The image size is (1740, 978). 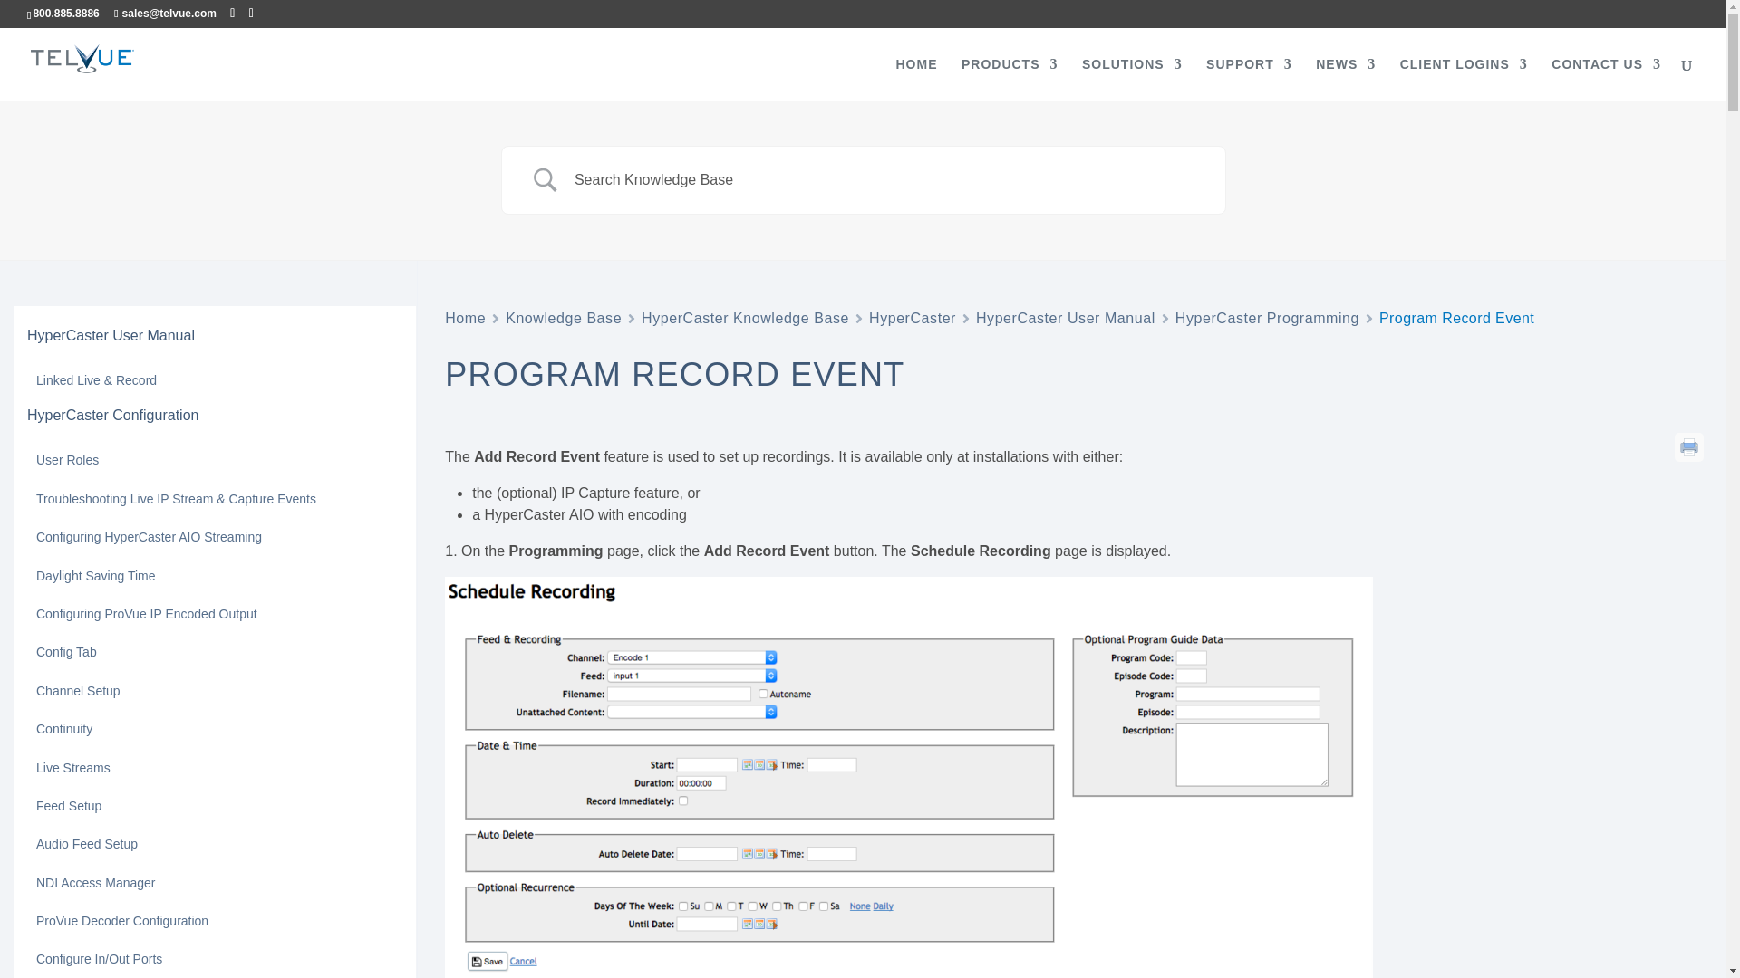 I want to click on SUPPORT, so click(x=1249, y=79).